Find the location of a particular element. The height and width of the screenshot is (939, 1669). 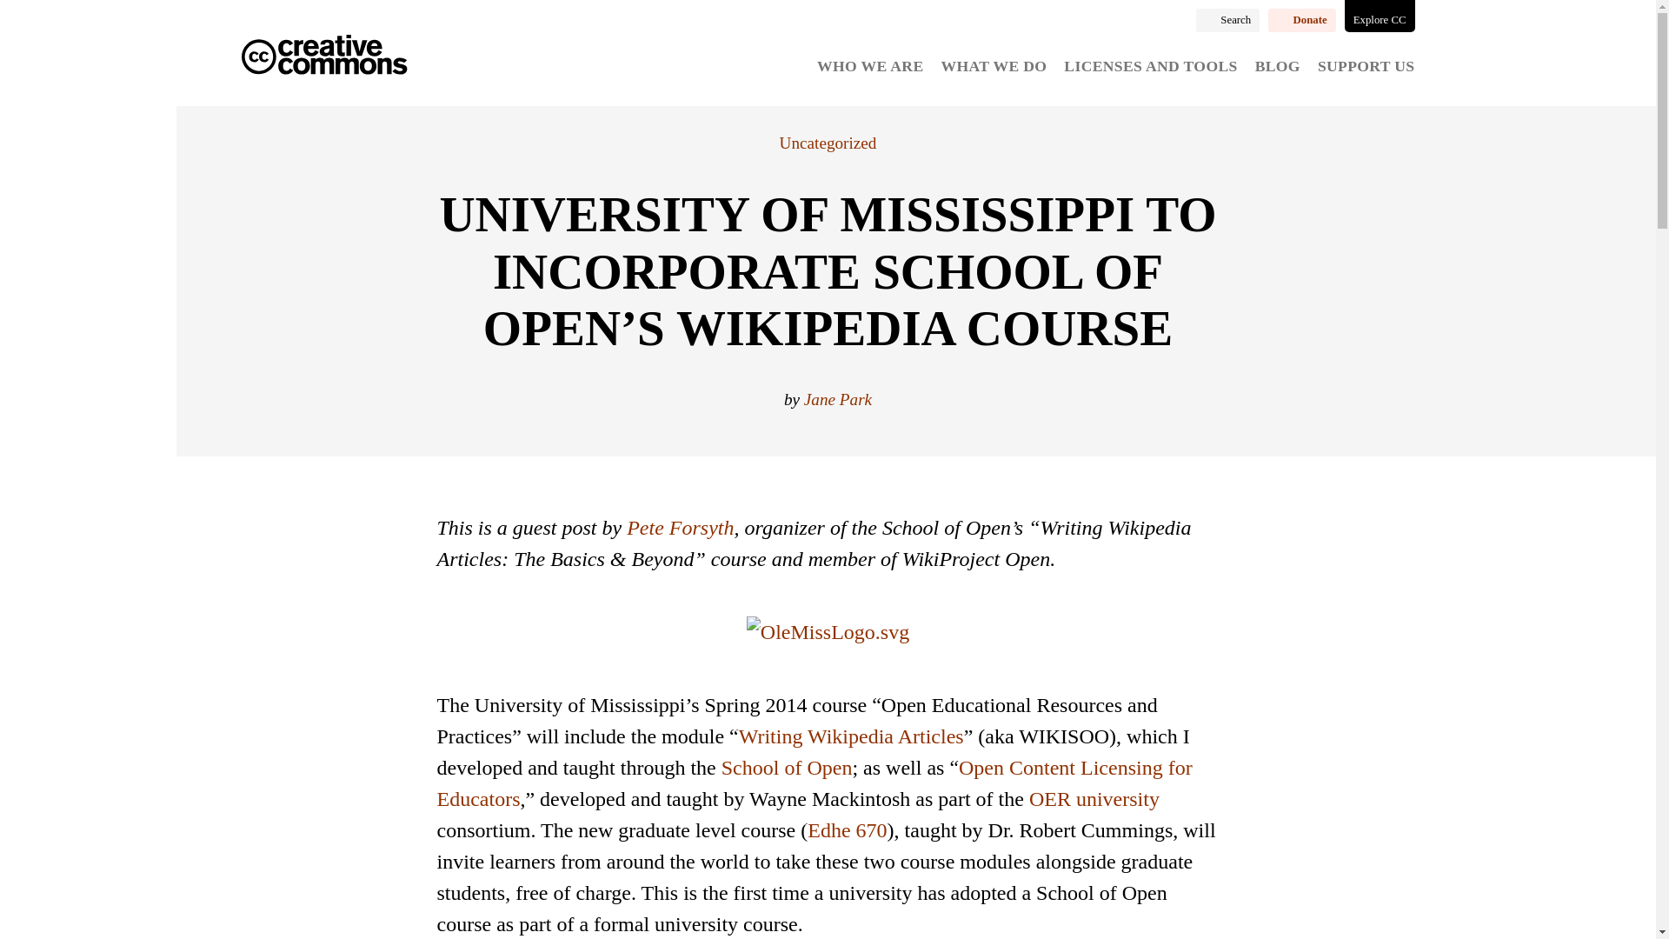

WHO WE ARE is located at coordinates (869, 66).